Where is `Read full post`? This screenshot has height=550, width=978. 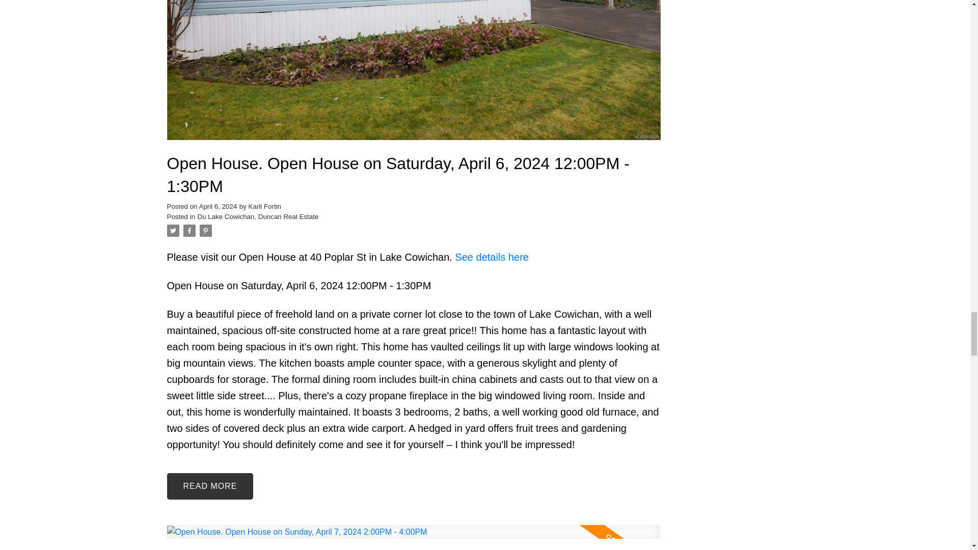 Read full post is located at coordinates (414, 538).